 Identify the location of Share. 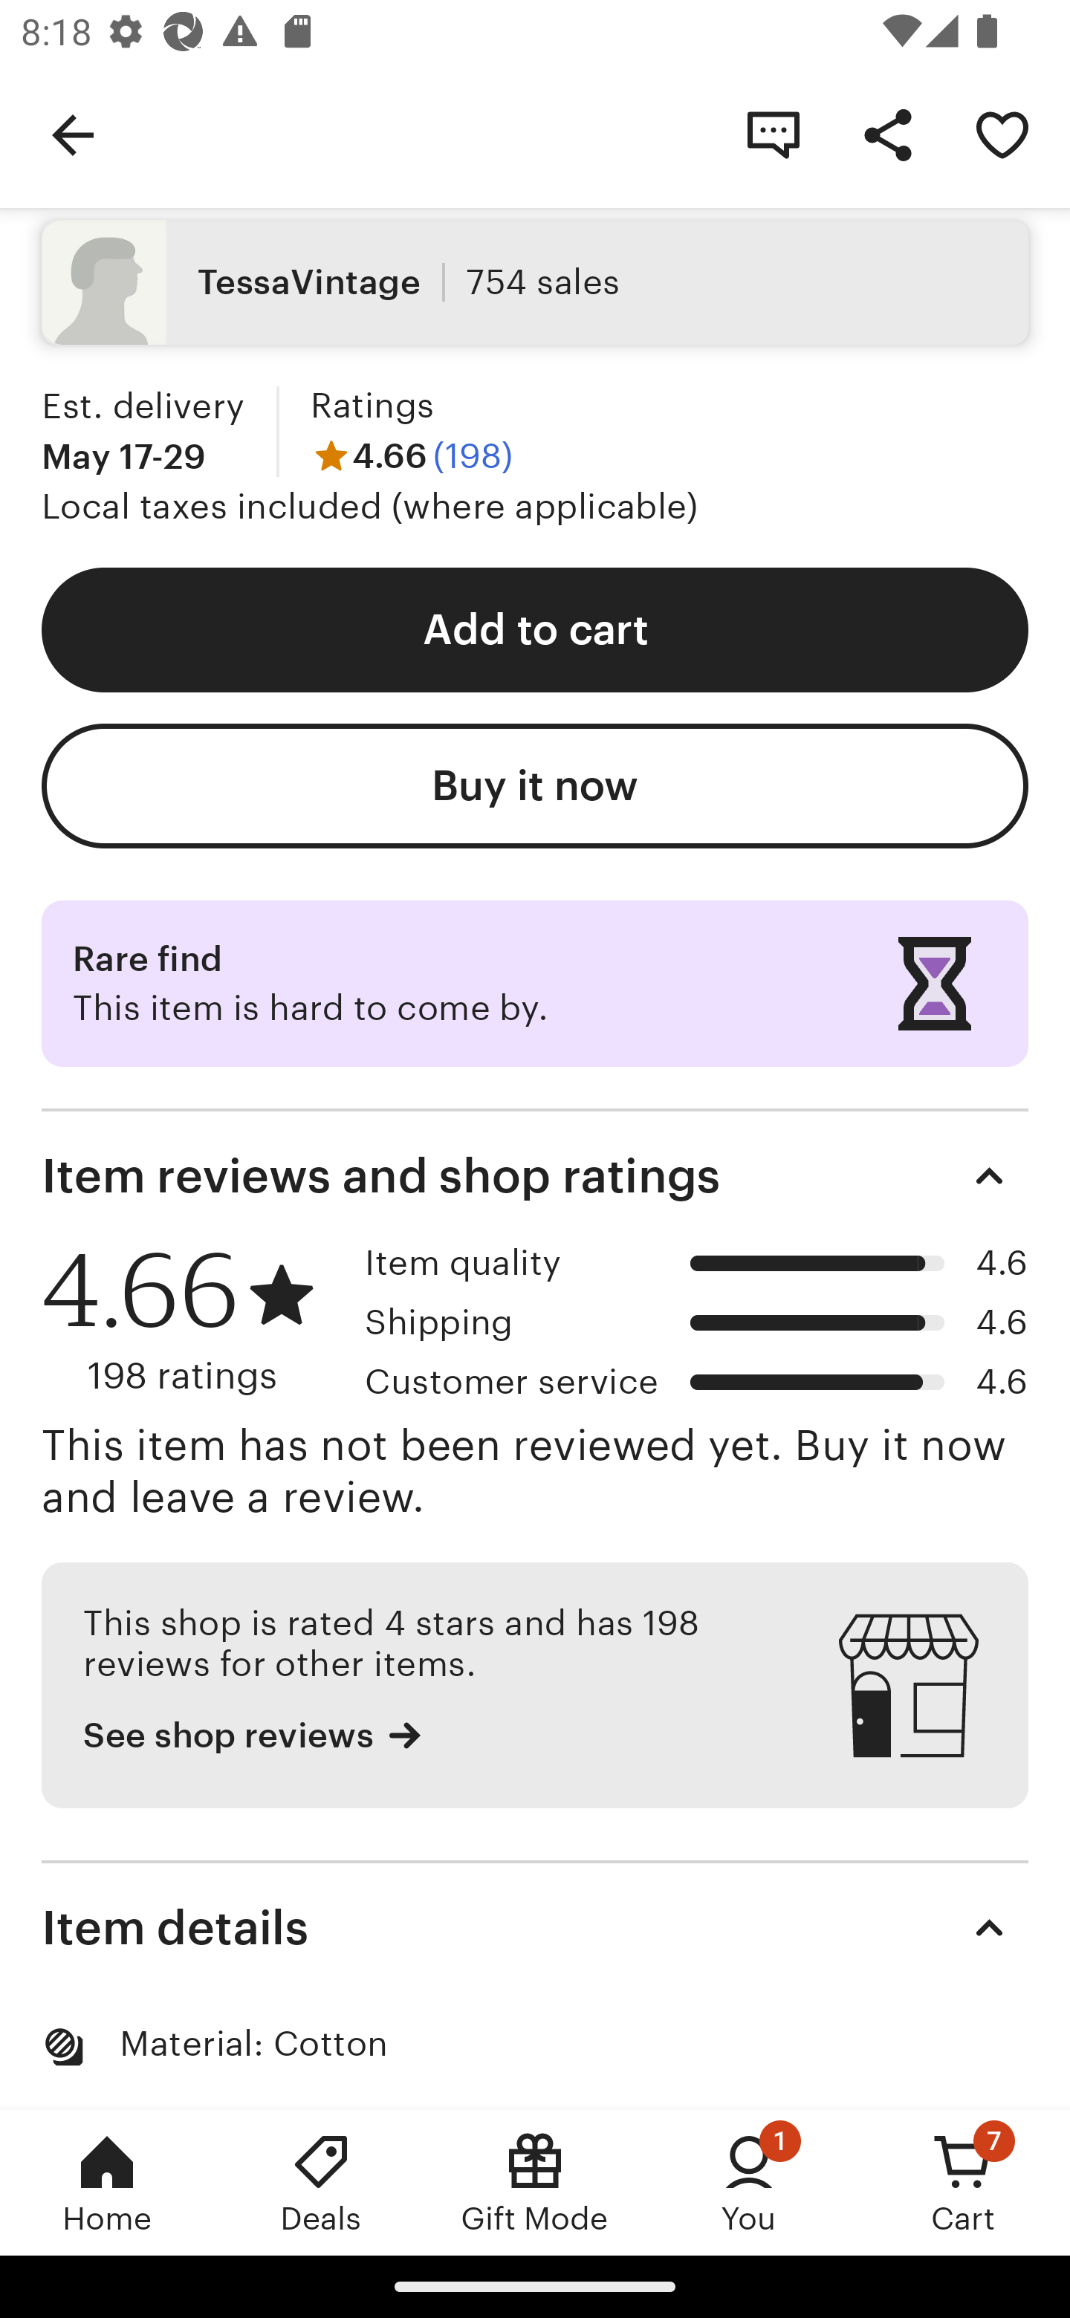
(887, 134).